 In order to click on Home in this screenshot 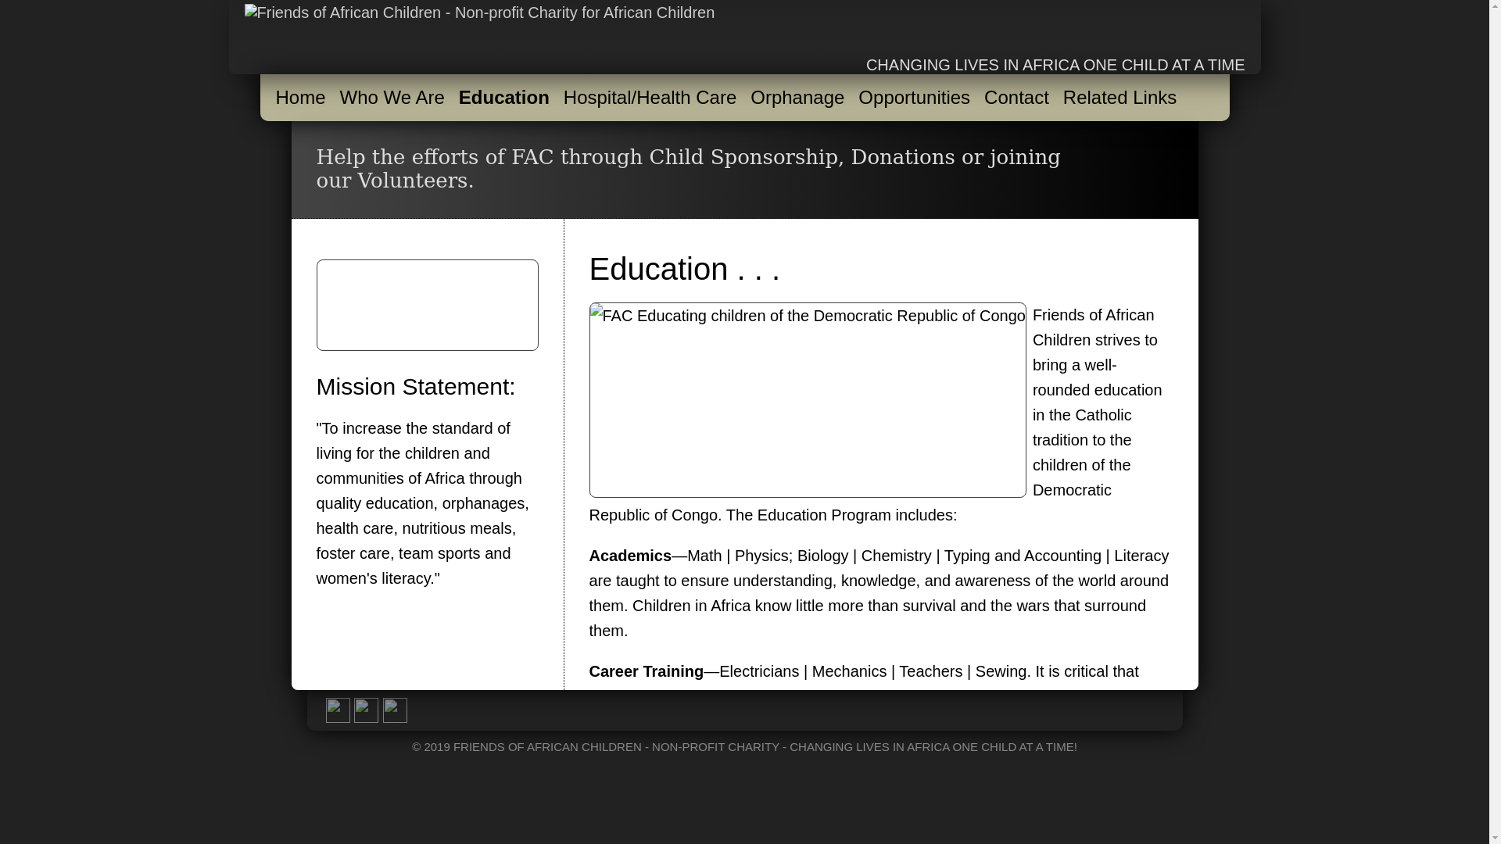, I will do `click(305, 98)`.